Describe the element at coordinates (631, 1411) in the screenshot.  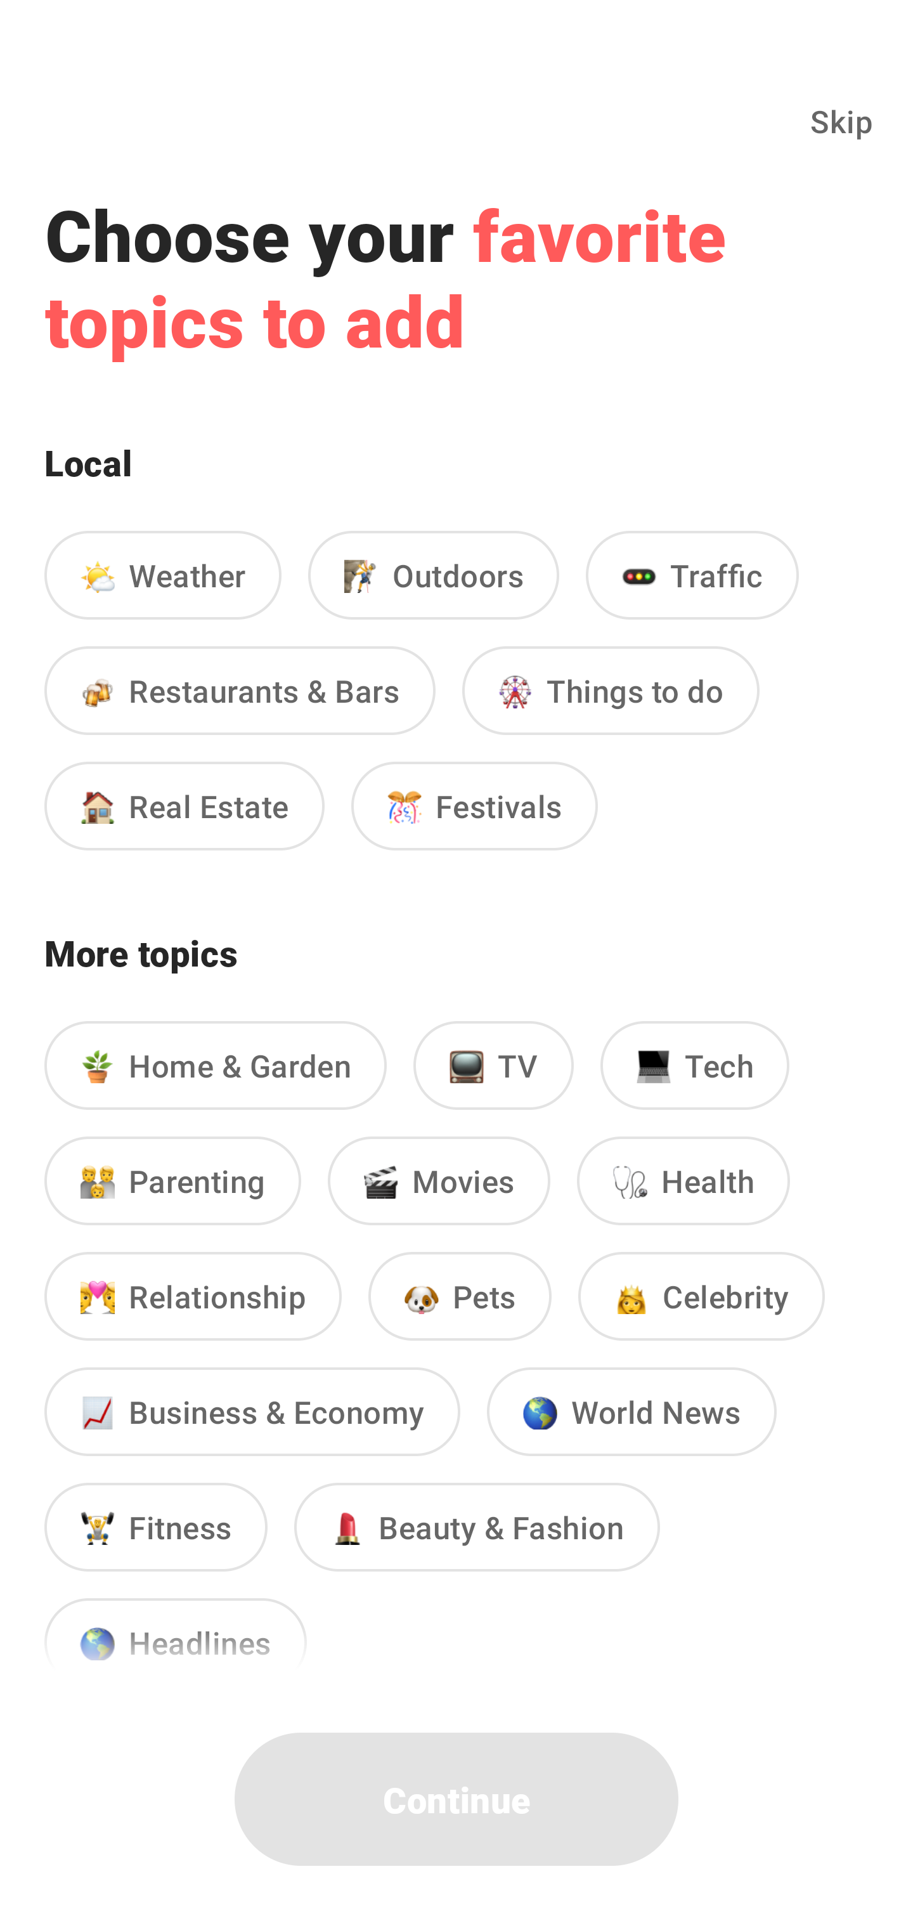
I see `World News` at that location.